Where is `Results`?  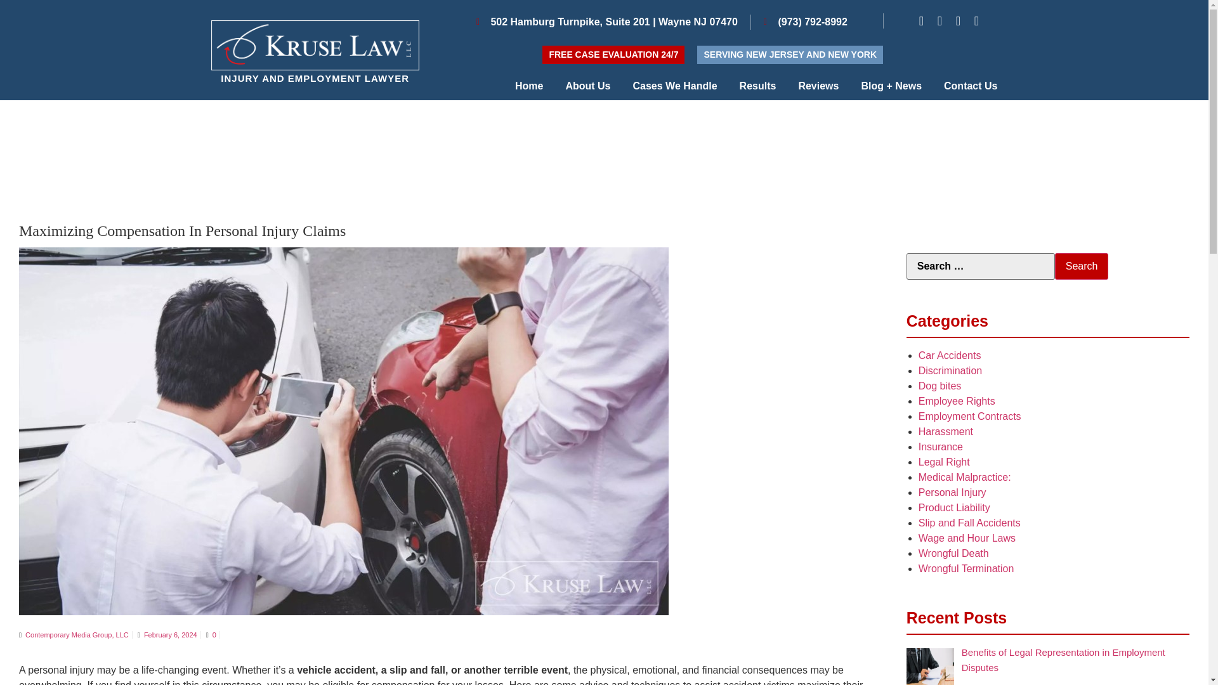 Results is located at coordinates (757, 86).